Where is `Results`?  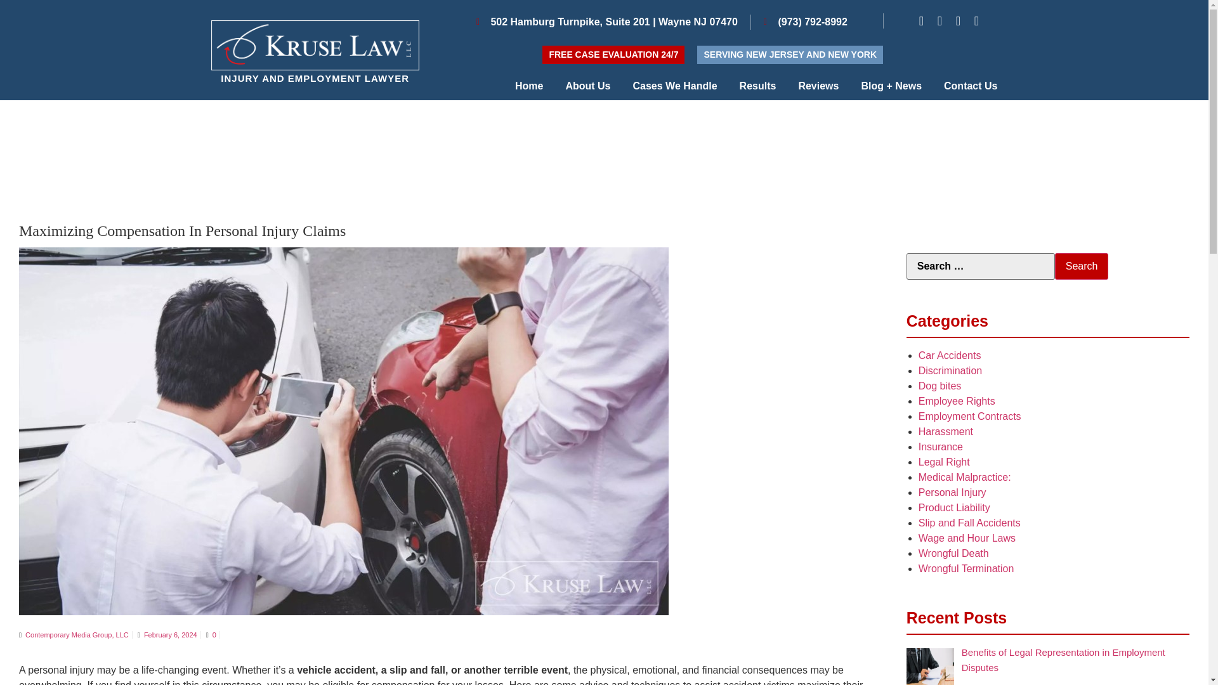 Results is located at coordinates (757, 86).